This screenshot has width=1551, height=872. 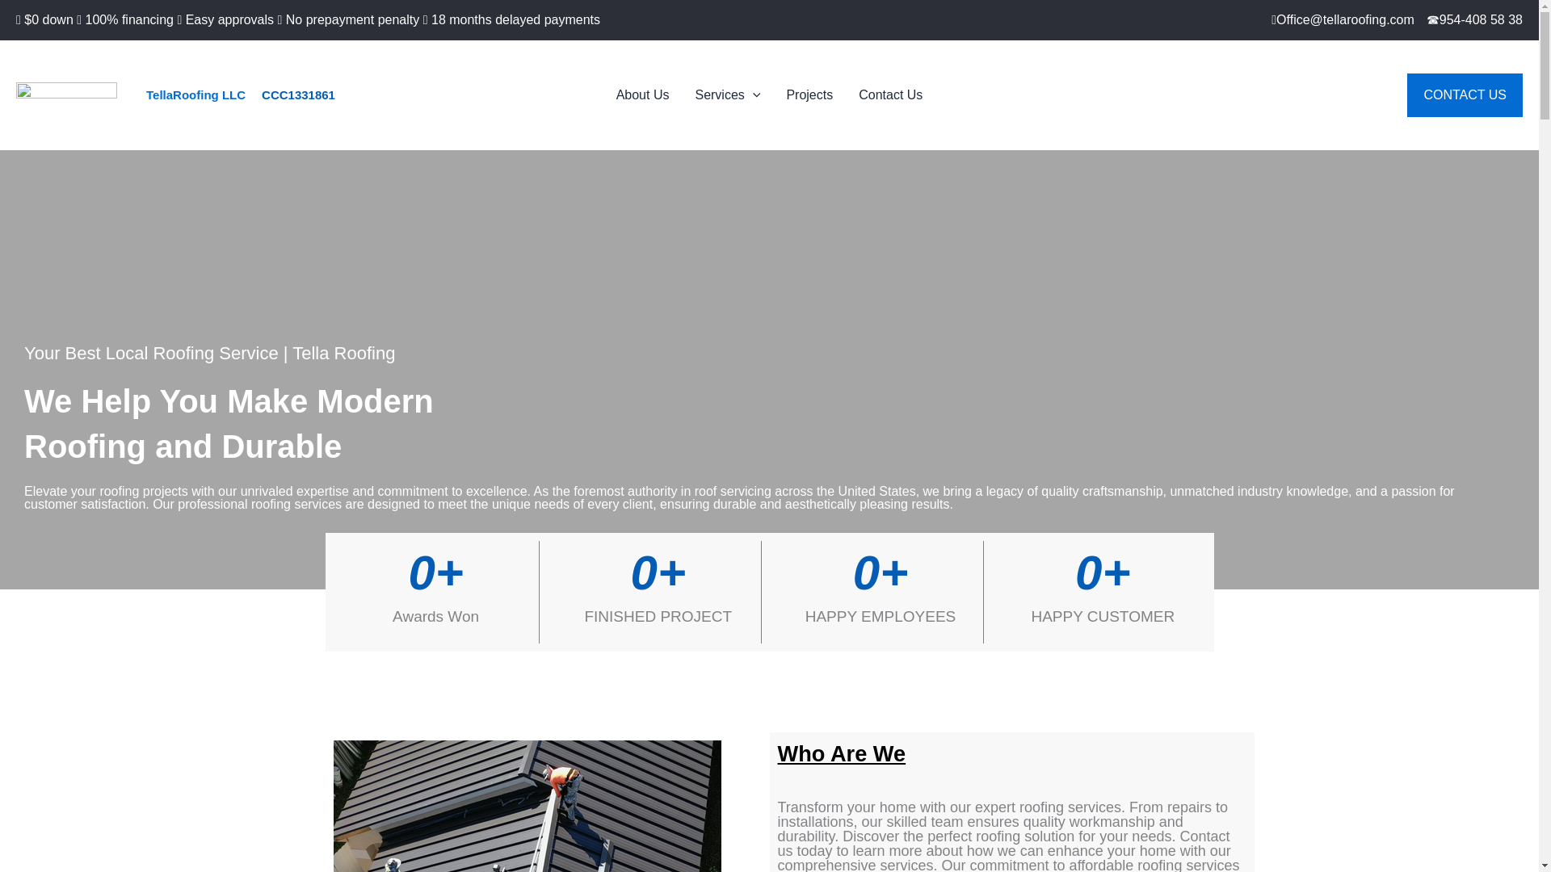 I want to click on 954-408 58 38, so click(x=1481, y=19).